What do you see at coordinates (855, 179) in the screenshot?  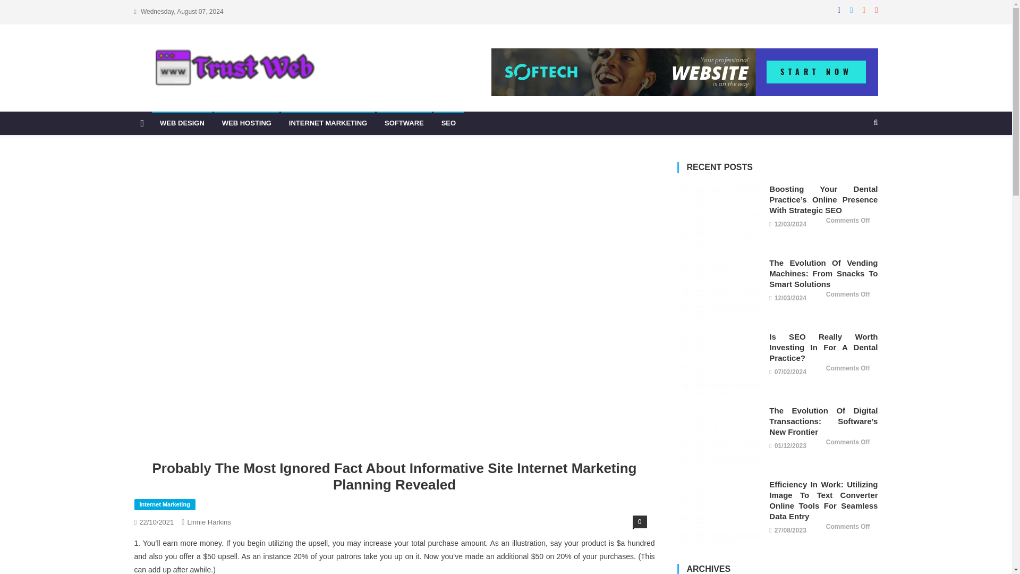 I see `Search` at bounding box center [855, 179].